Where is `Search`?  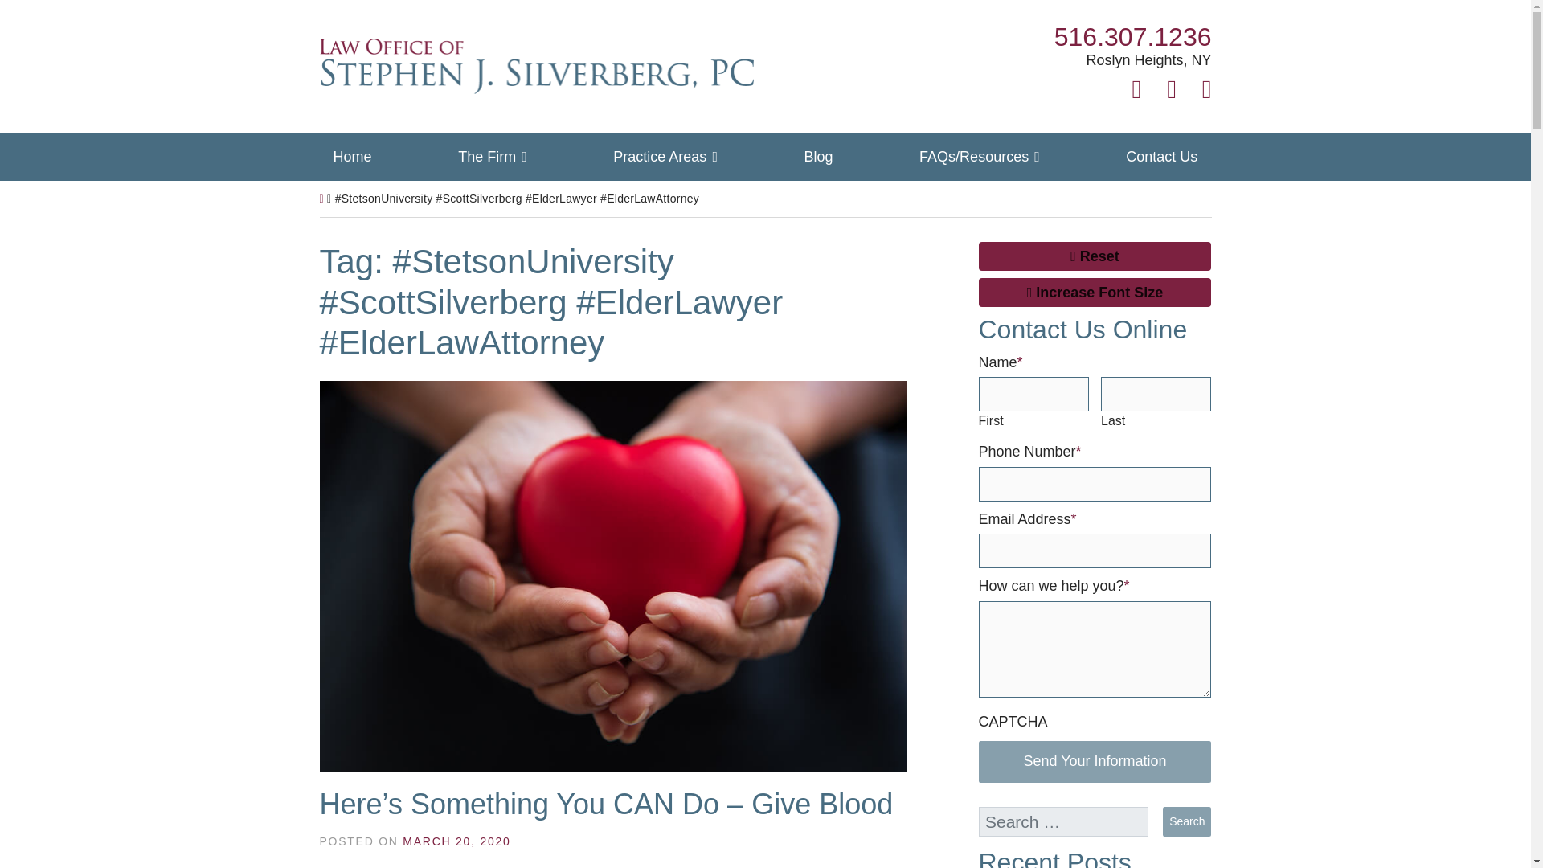
Search is located at coordinates (1187, 821).